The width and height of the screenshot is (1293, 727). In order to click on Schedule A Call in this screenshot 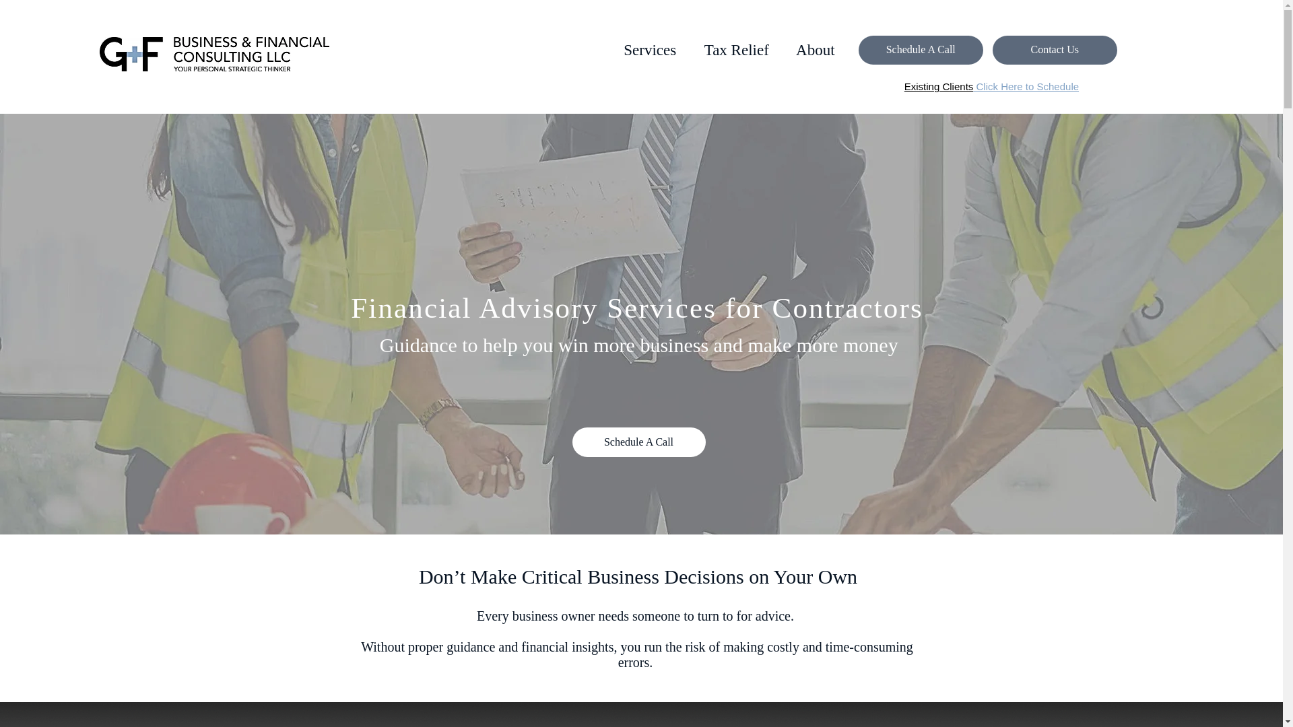, I will do `click(639, 442)`.